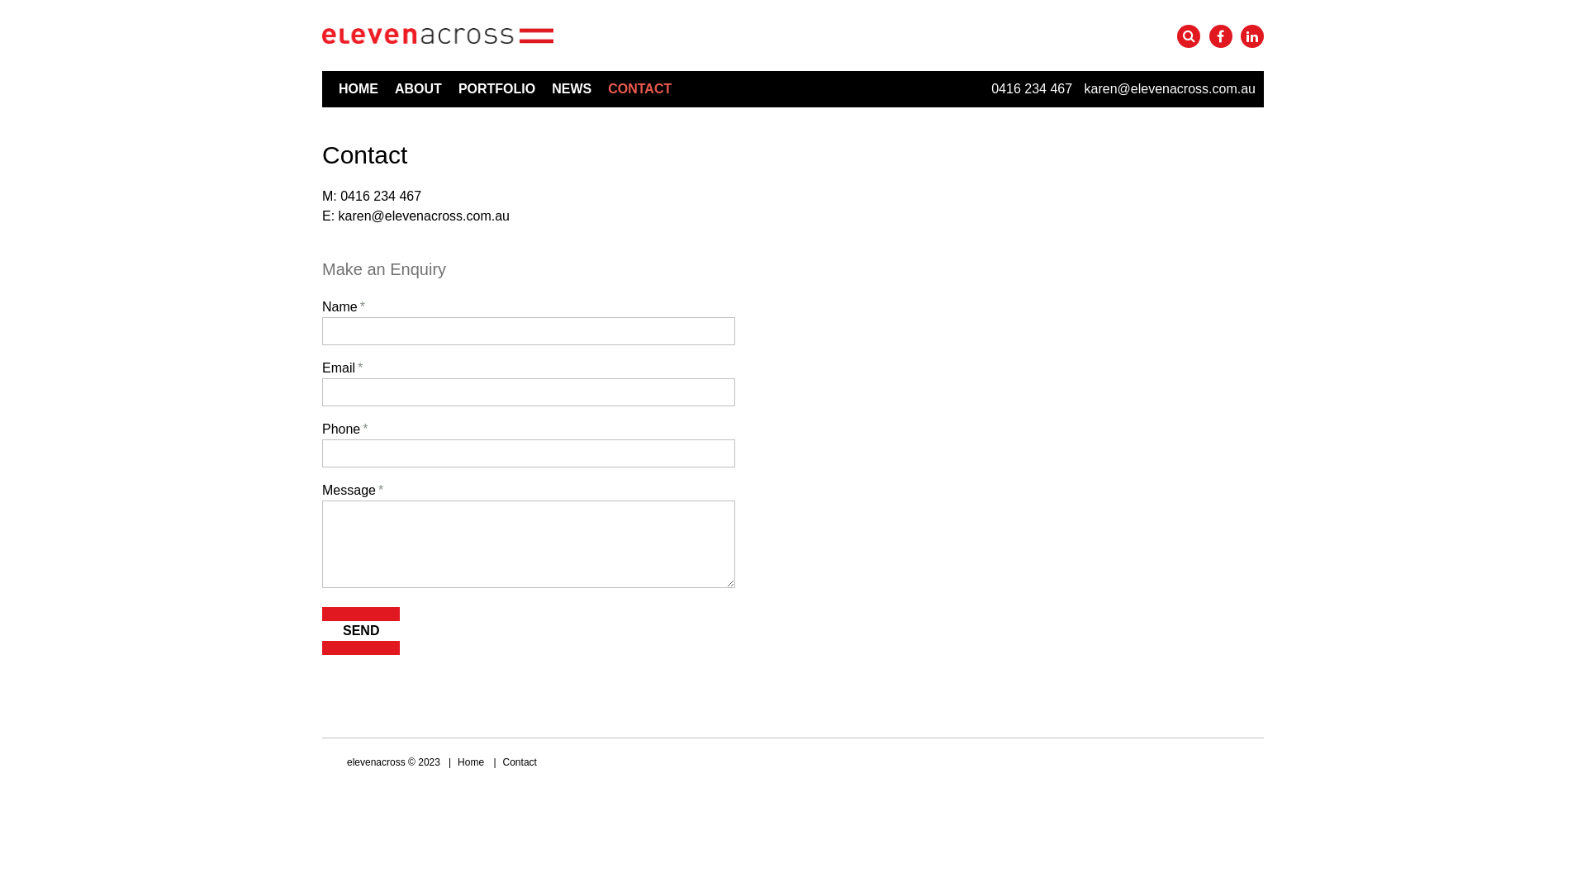 The width and height of the screenshot is (1586, 892). I want to click on Send, so click(361, 631).